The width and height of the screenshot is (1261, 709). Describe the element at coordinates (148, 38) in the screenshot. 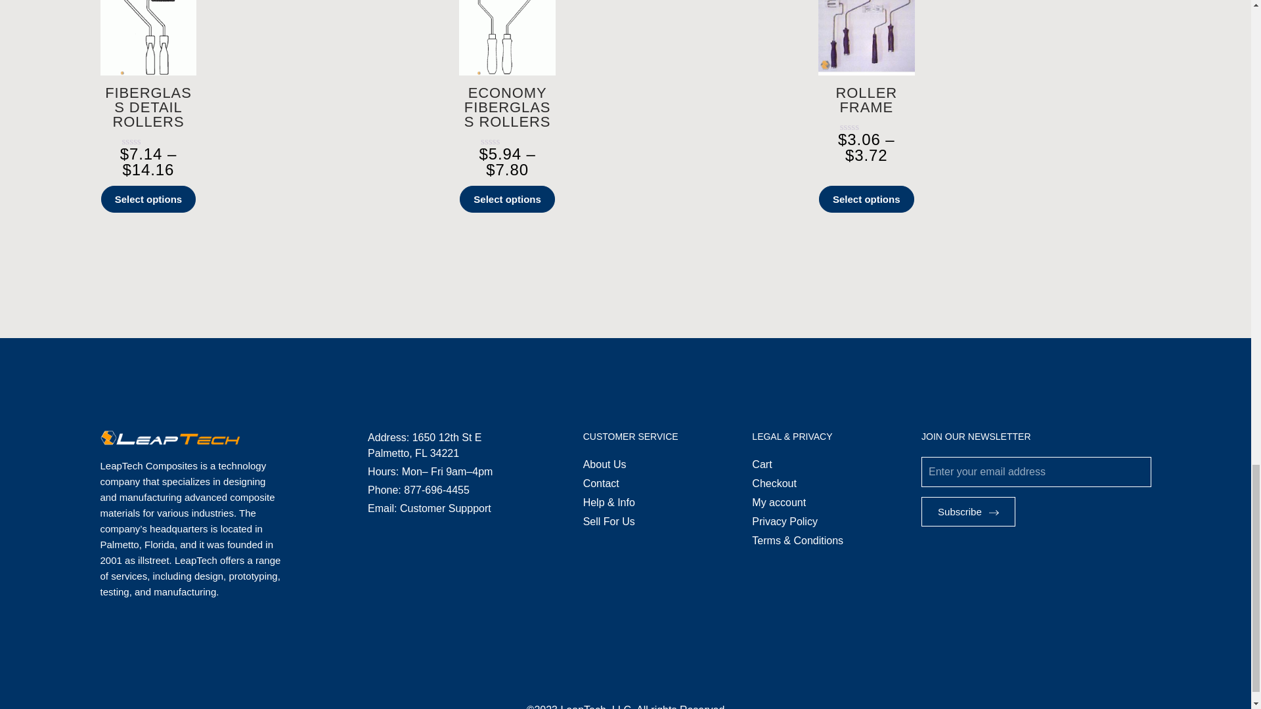

I see `fgr4-500x500 - LeapTech Composite Materials and Parts` at that location.